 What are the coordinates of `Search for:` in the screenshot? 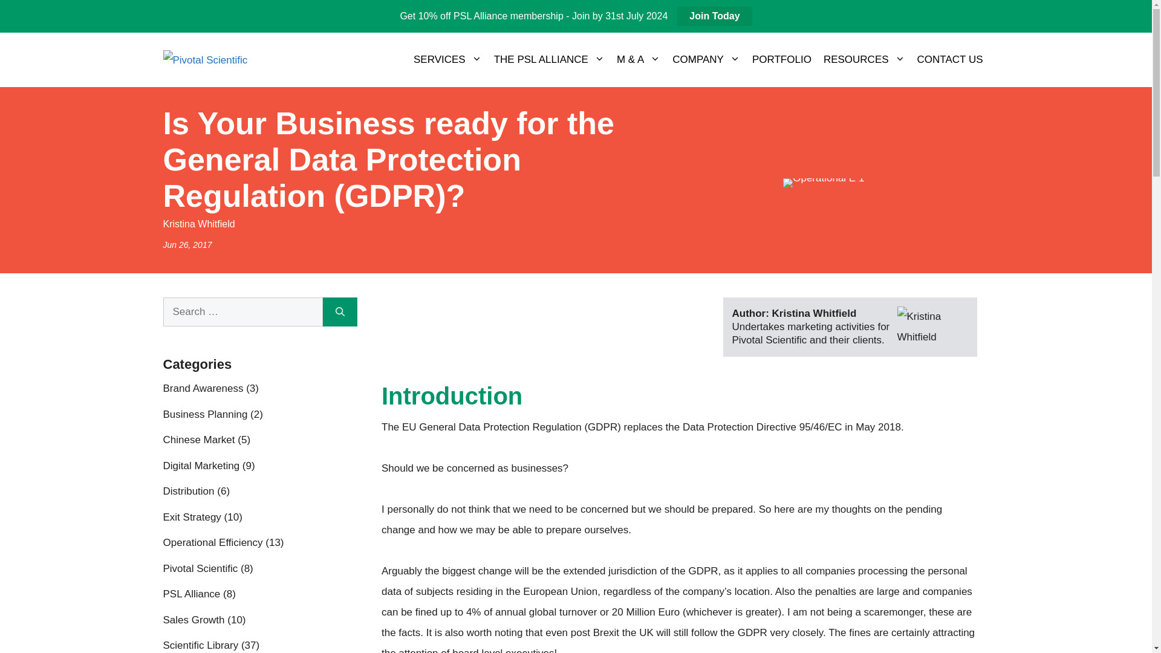 It's located at (243, 312).